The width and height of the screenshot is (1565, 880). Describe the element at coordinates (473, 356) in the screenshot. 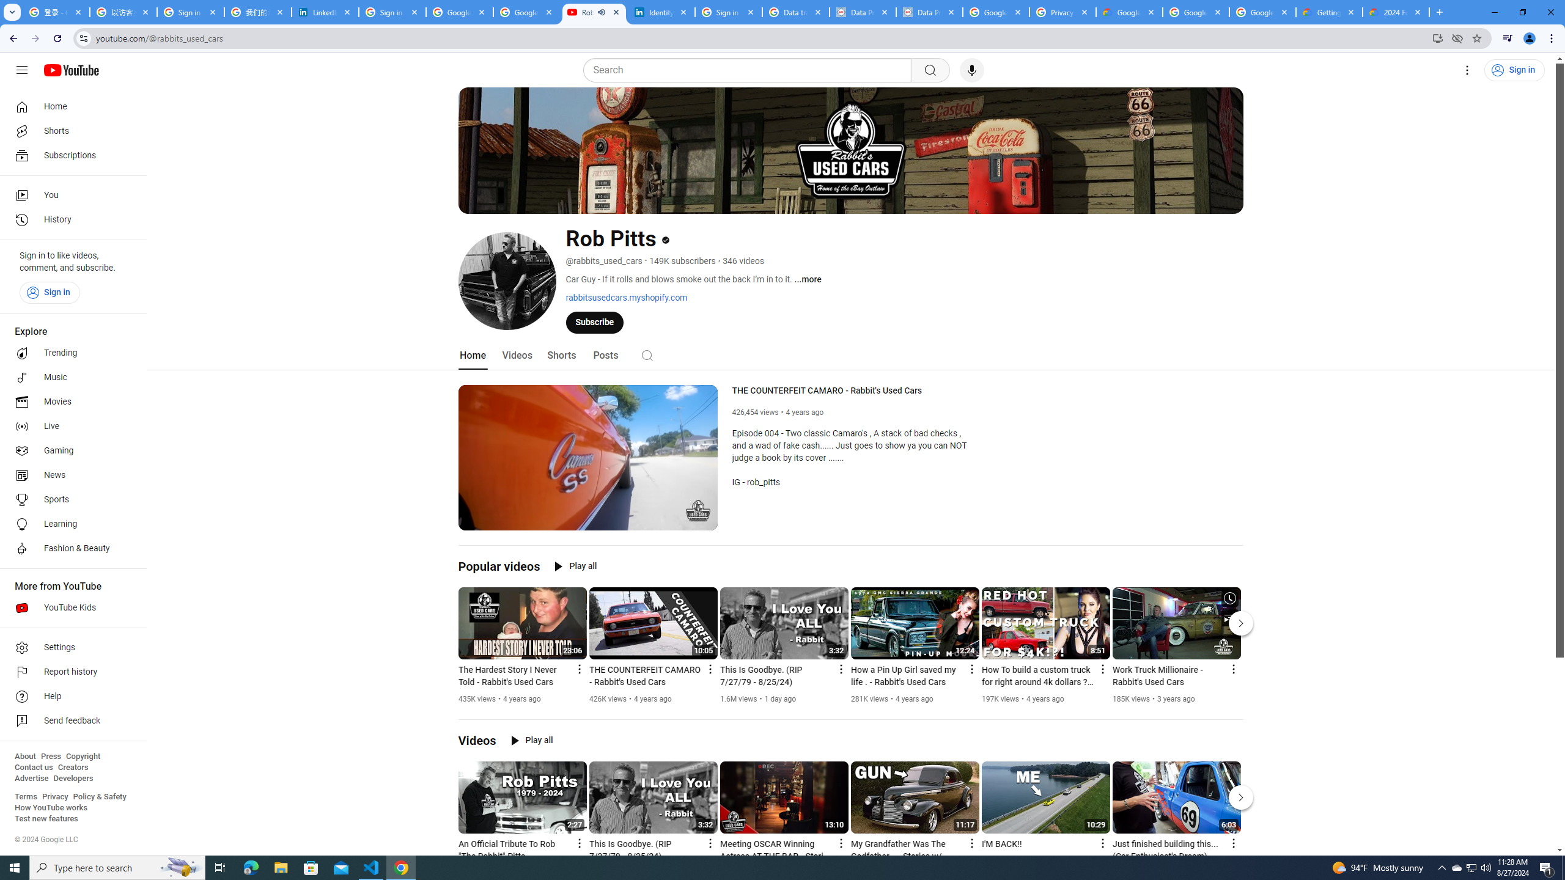

I see `Home` at that location.